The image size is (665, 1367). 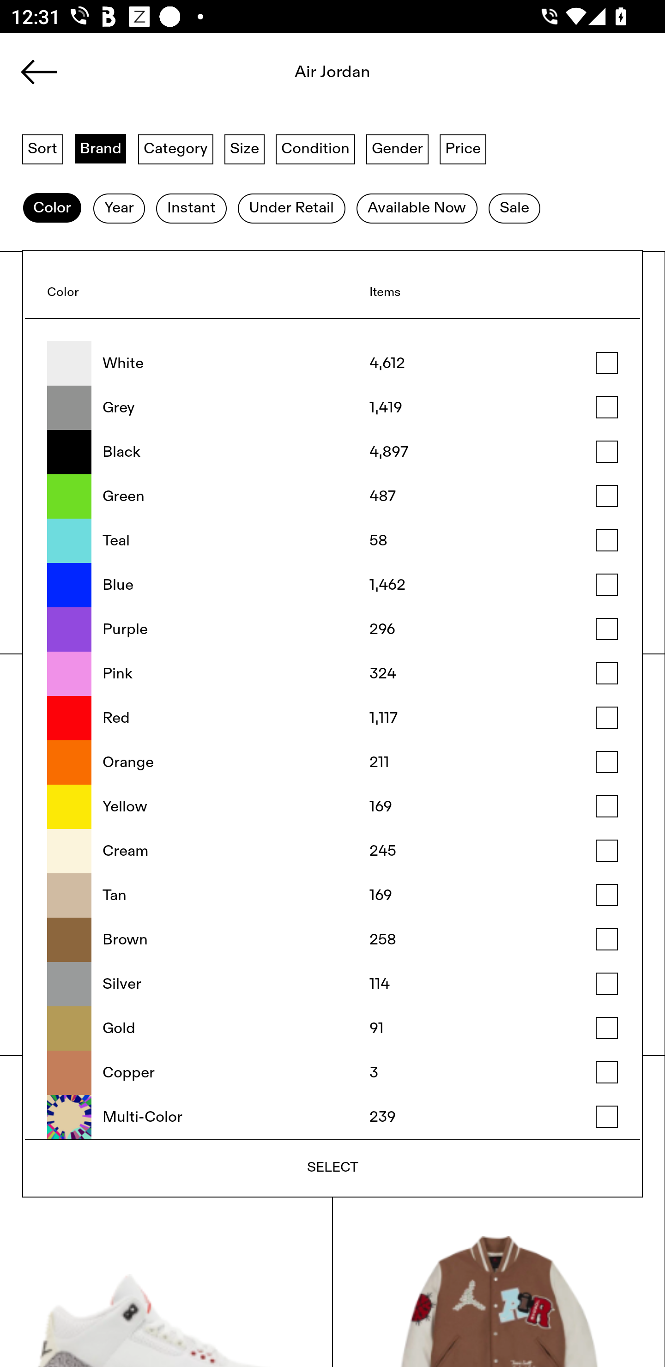 What do you see at coordinates (332, 453) in the screenshot?
I see `Black 4,897` at bounding box center [332, 453].